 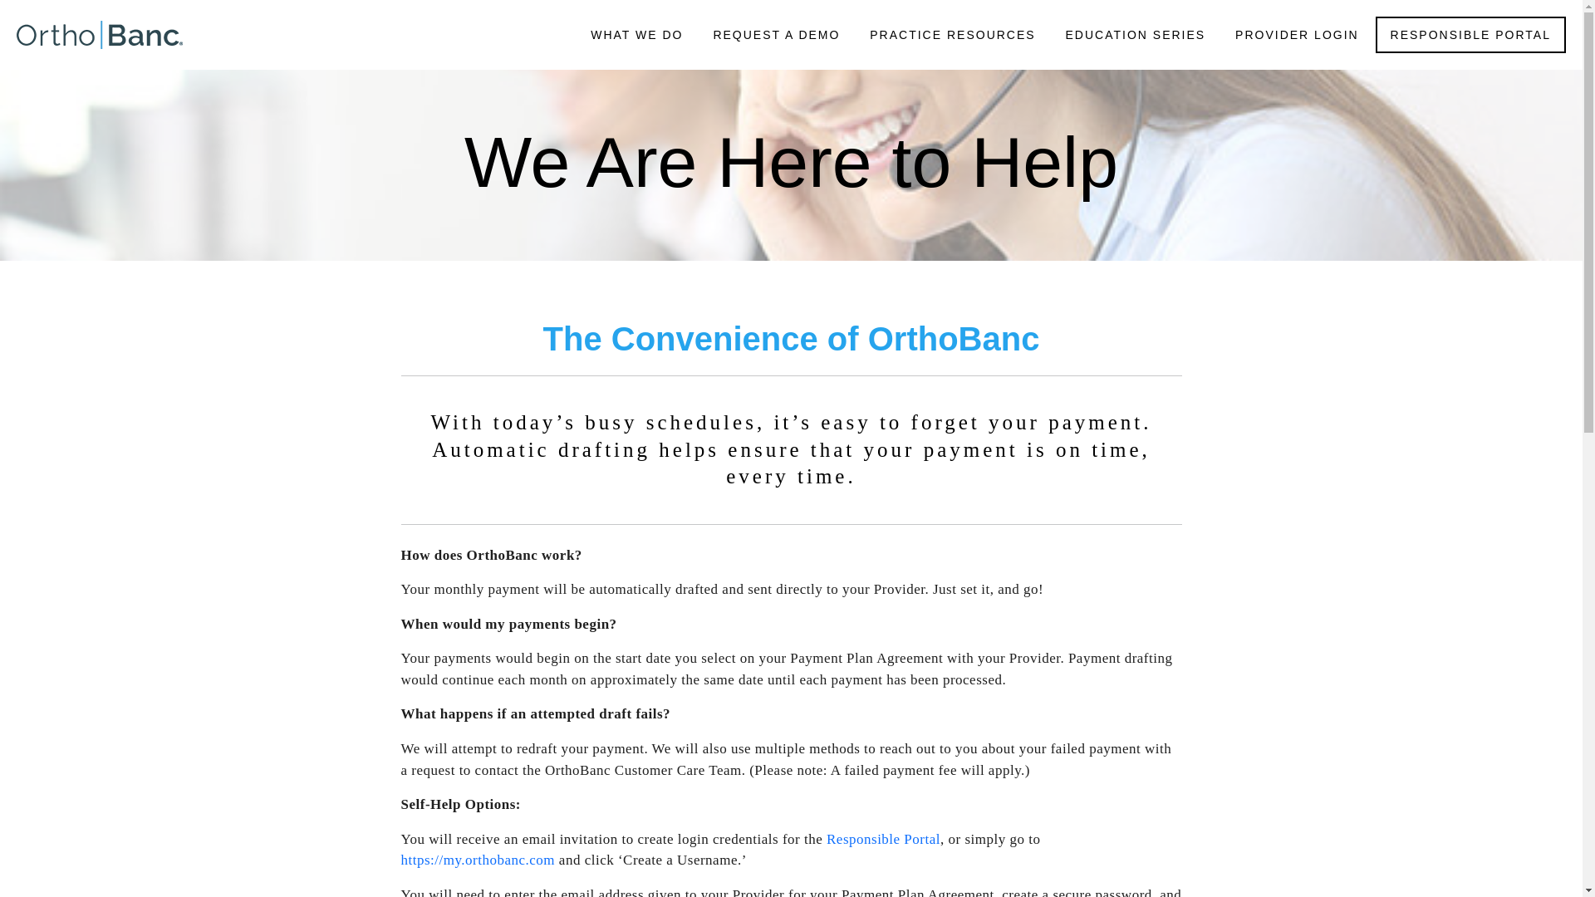 I want to click on Logo, so click(x=120, y=35).